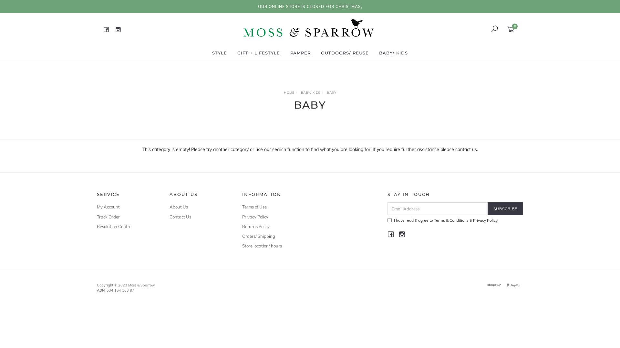  I want to click on Resolution Centre, so click(126, 227).